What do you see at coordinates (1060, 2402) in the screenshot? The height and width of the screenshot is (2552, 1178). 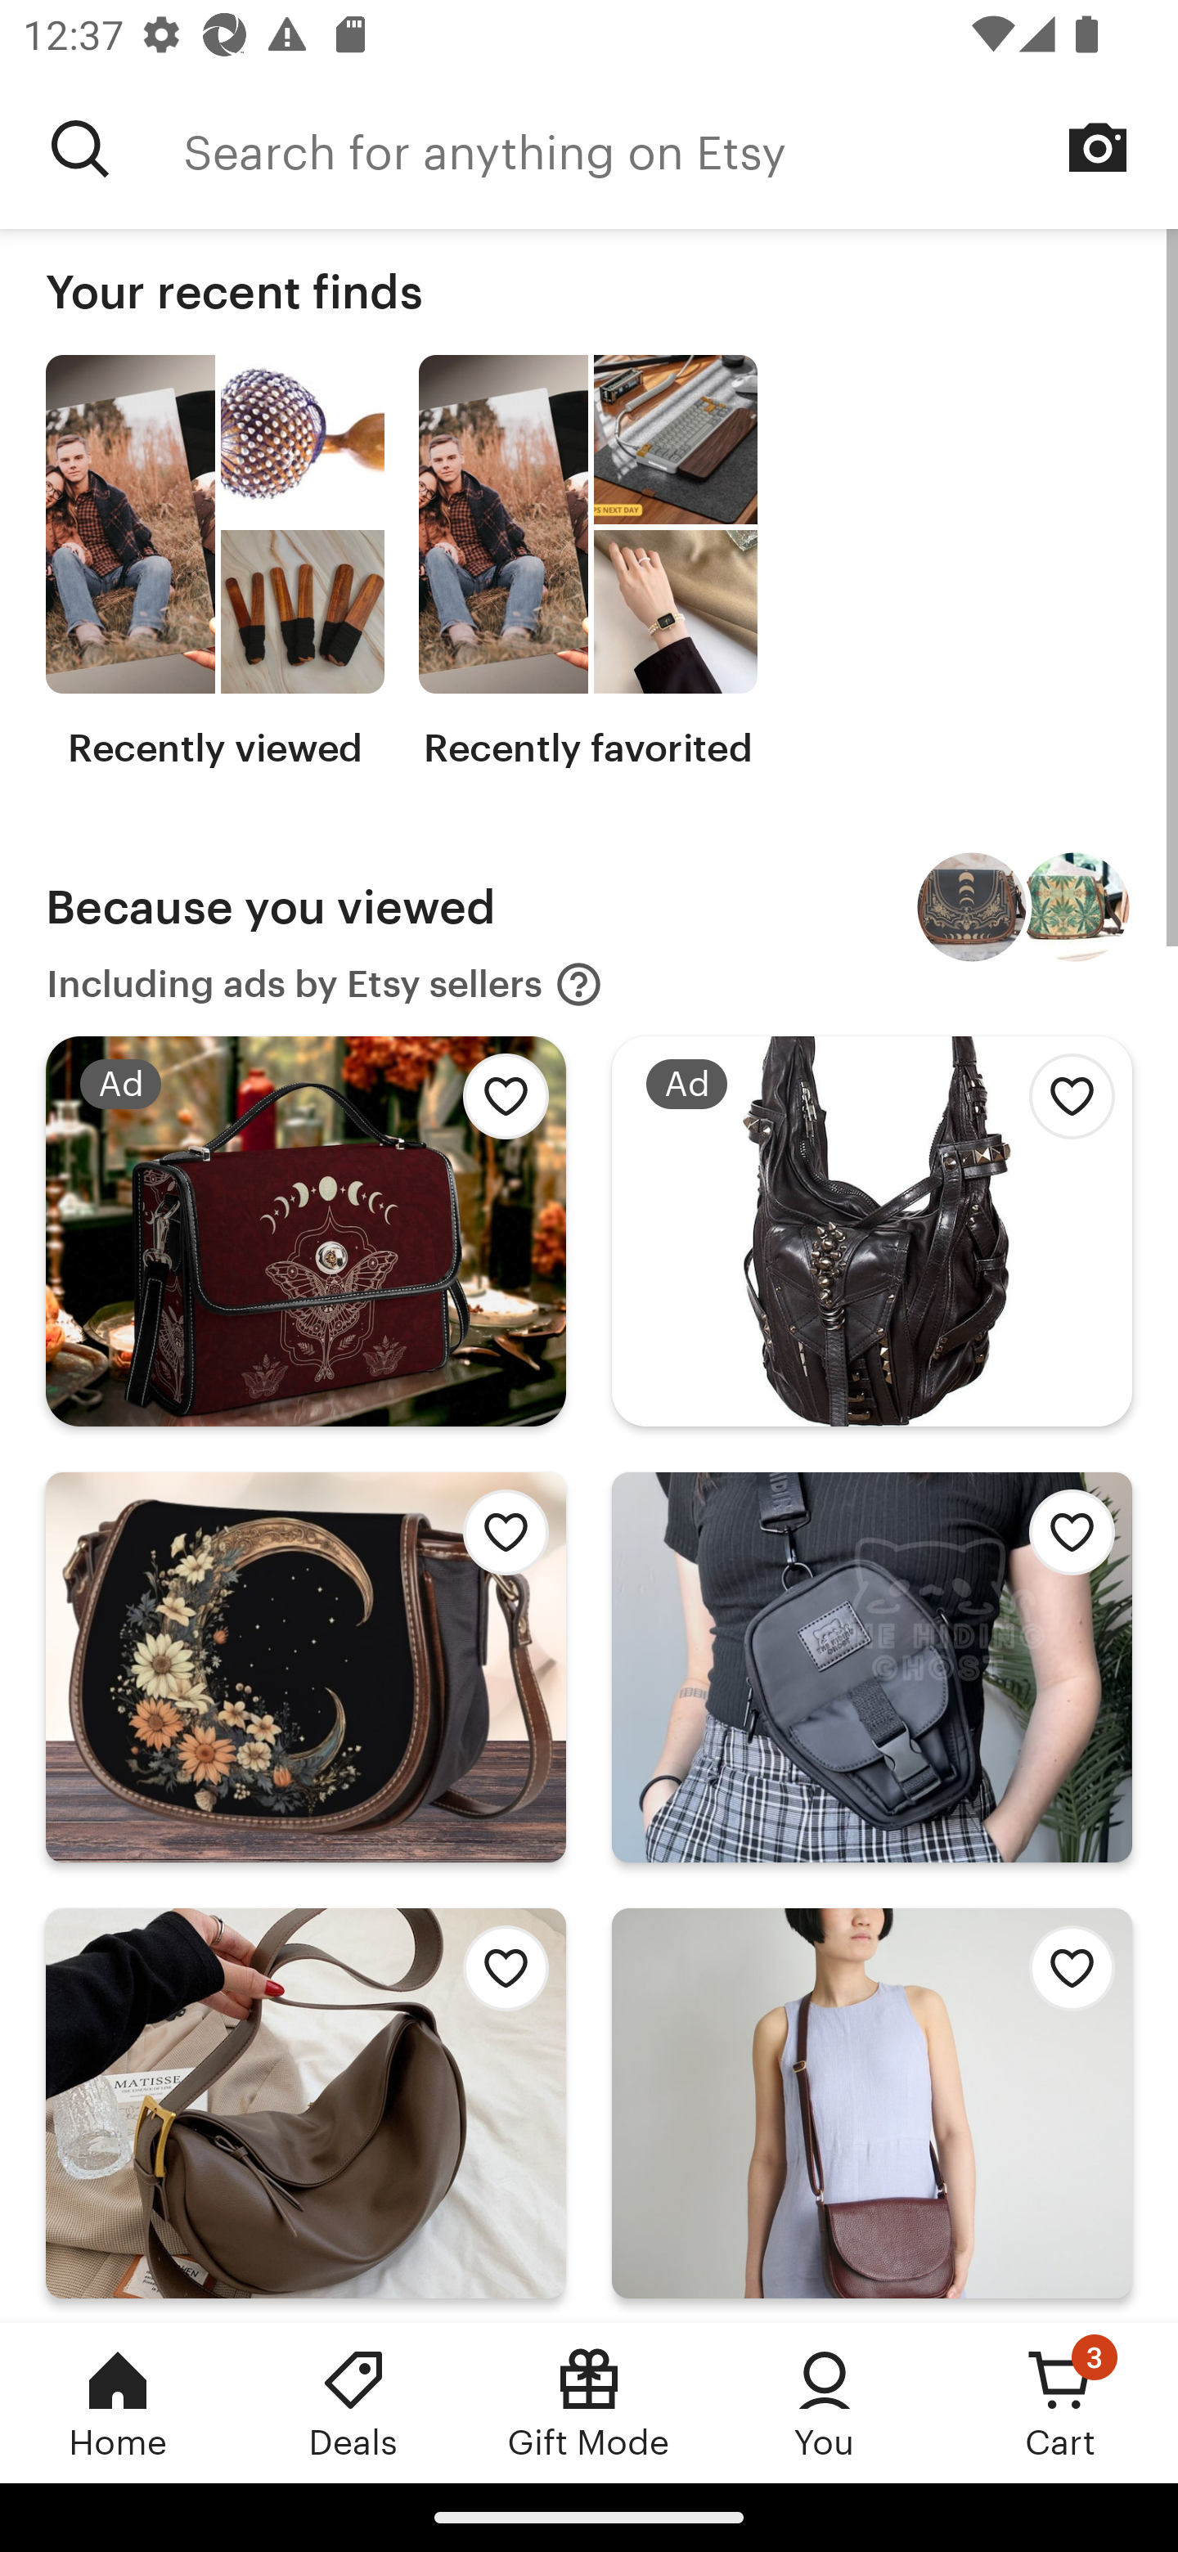 I see `Cart, 3 new notifications Cart` at bounding box center [1060, 2402].